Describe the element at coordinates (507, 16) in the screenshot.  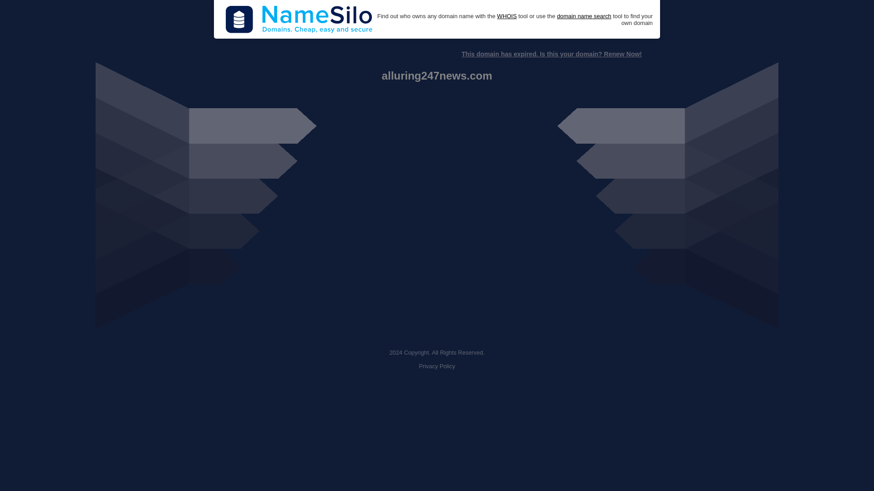
I see `WHOIS` at that location.